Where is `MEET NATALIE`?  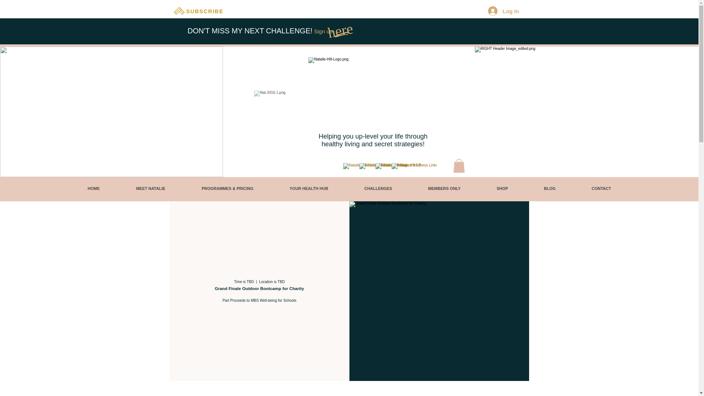 MEET NATALIE is located at coordinates (150, 188).